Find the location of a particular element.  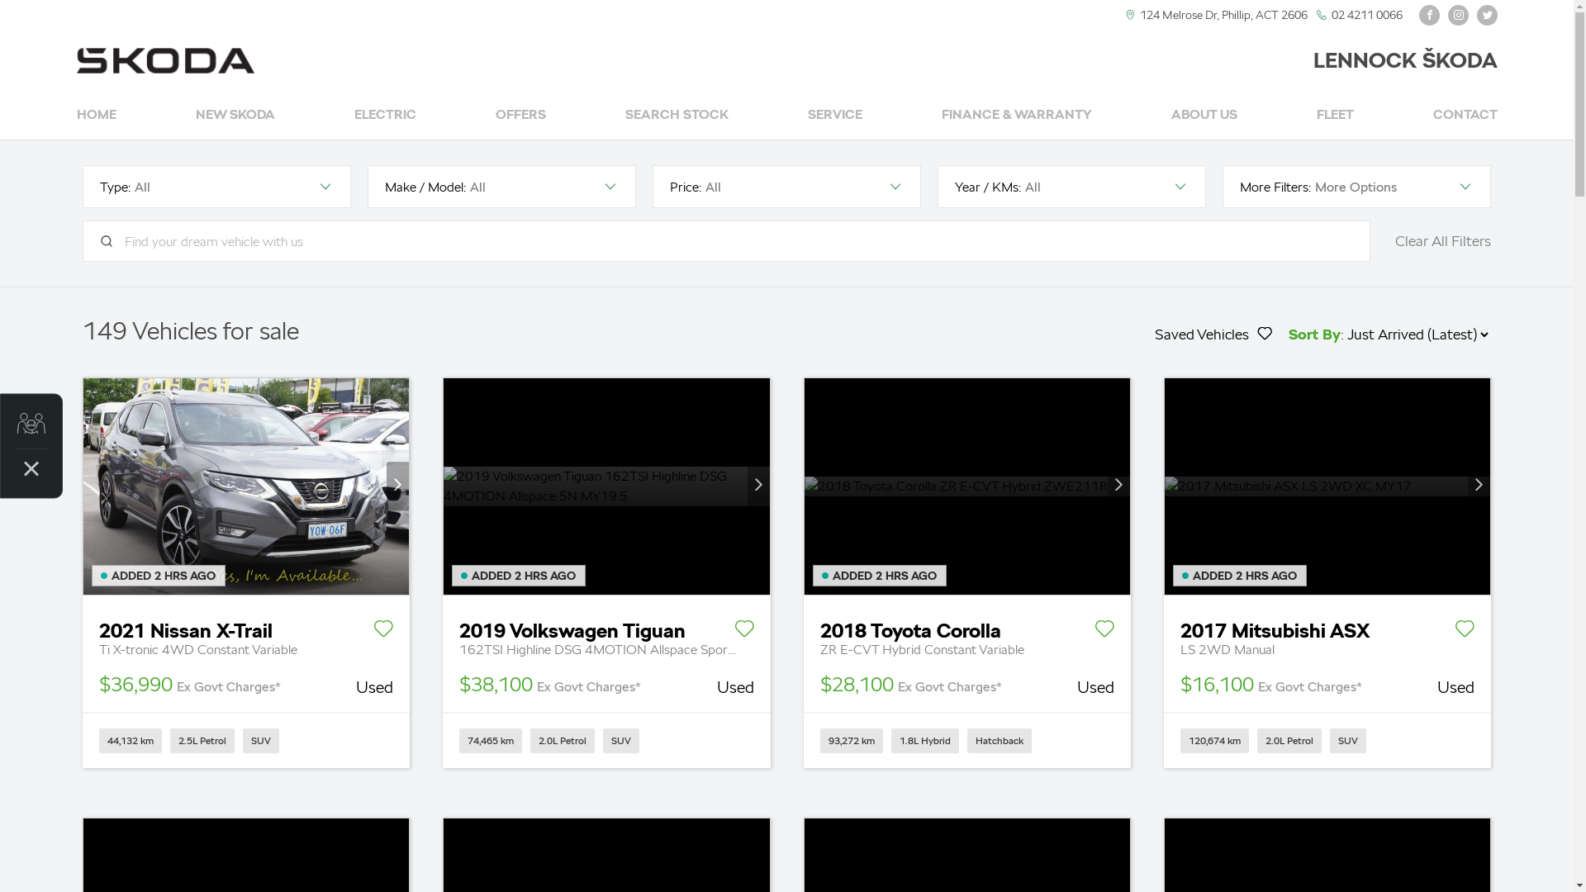

$28,100
Ex Govt Charges*
Used is located at coordinates (966, 686).